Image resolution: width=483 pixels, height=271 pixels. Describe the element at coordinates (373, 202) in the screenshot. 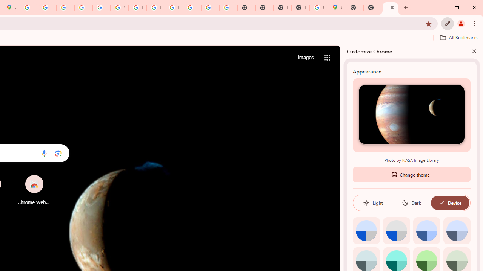

I see `Light` at that location.